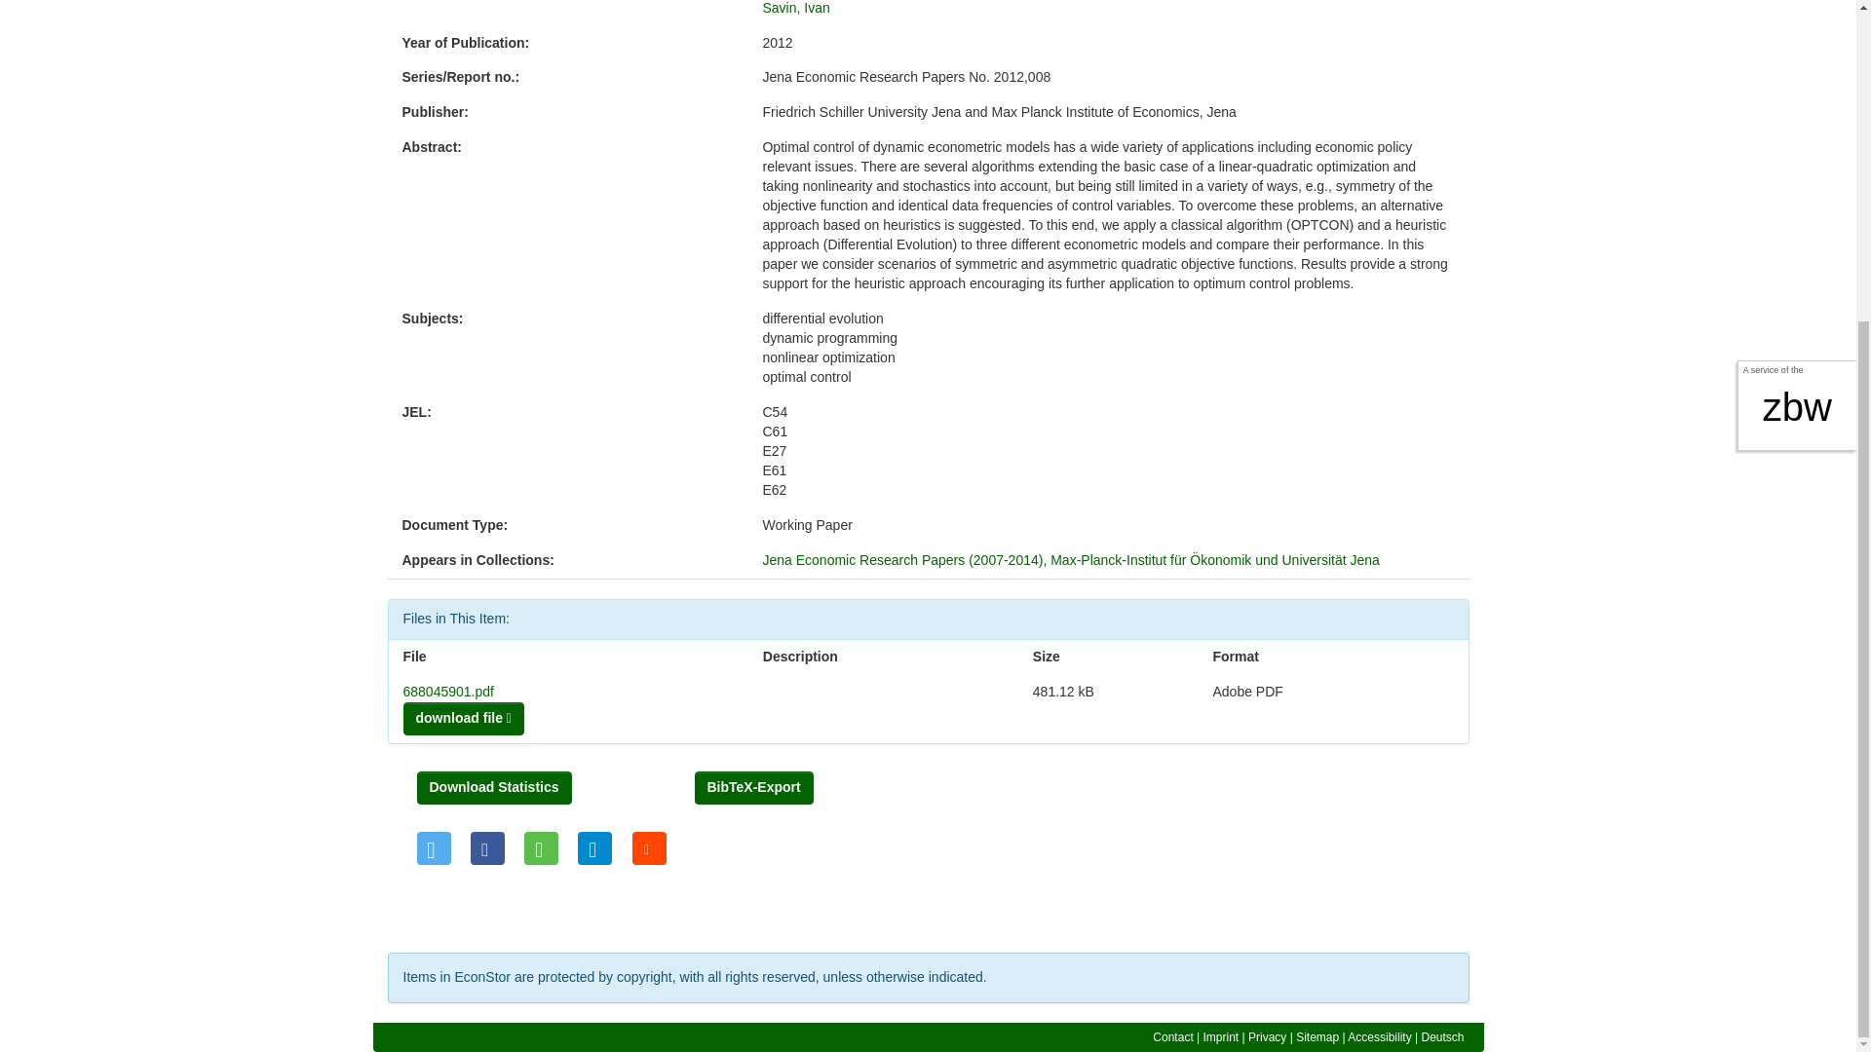  What do you see at coordinates (434, 847) in the screenshot?
I see `Bei Twitter teilen` at bounding box center [434, 847].